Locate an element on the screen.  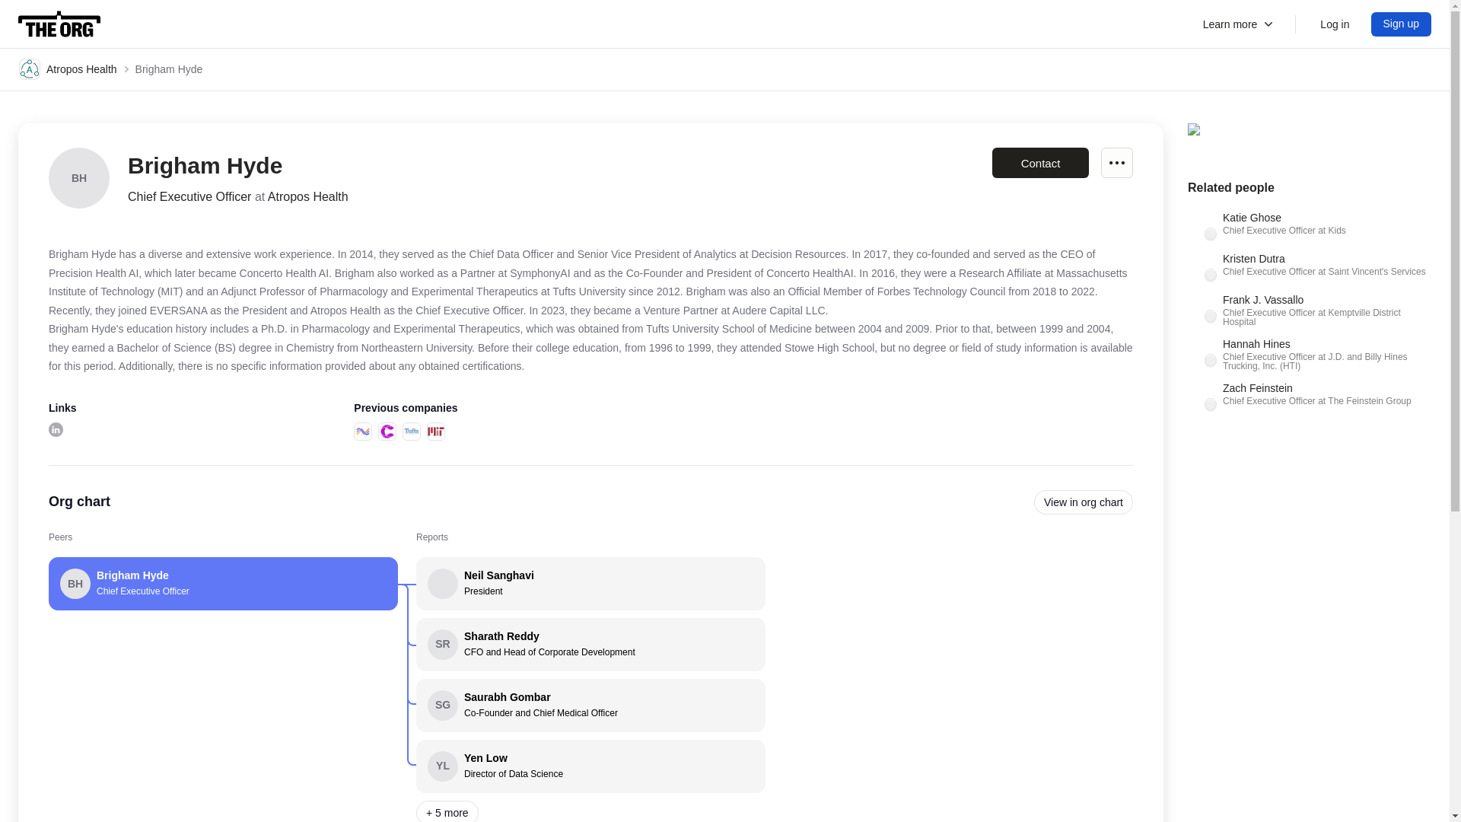
ConcertAI is located at coordinates (590, 766).